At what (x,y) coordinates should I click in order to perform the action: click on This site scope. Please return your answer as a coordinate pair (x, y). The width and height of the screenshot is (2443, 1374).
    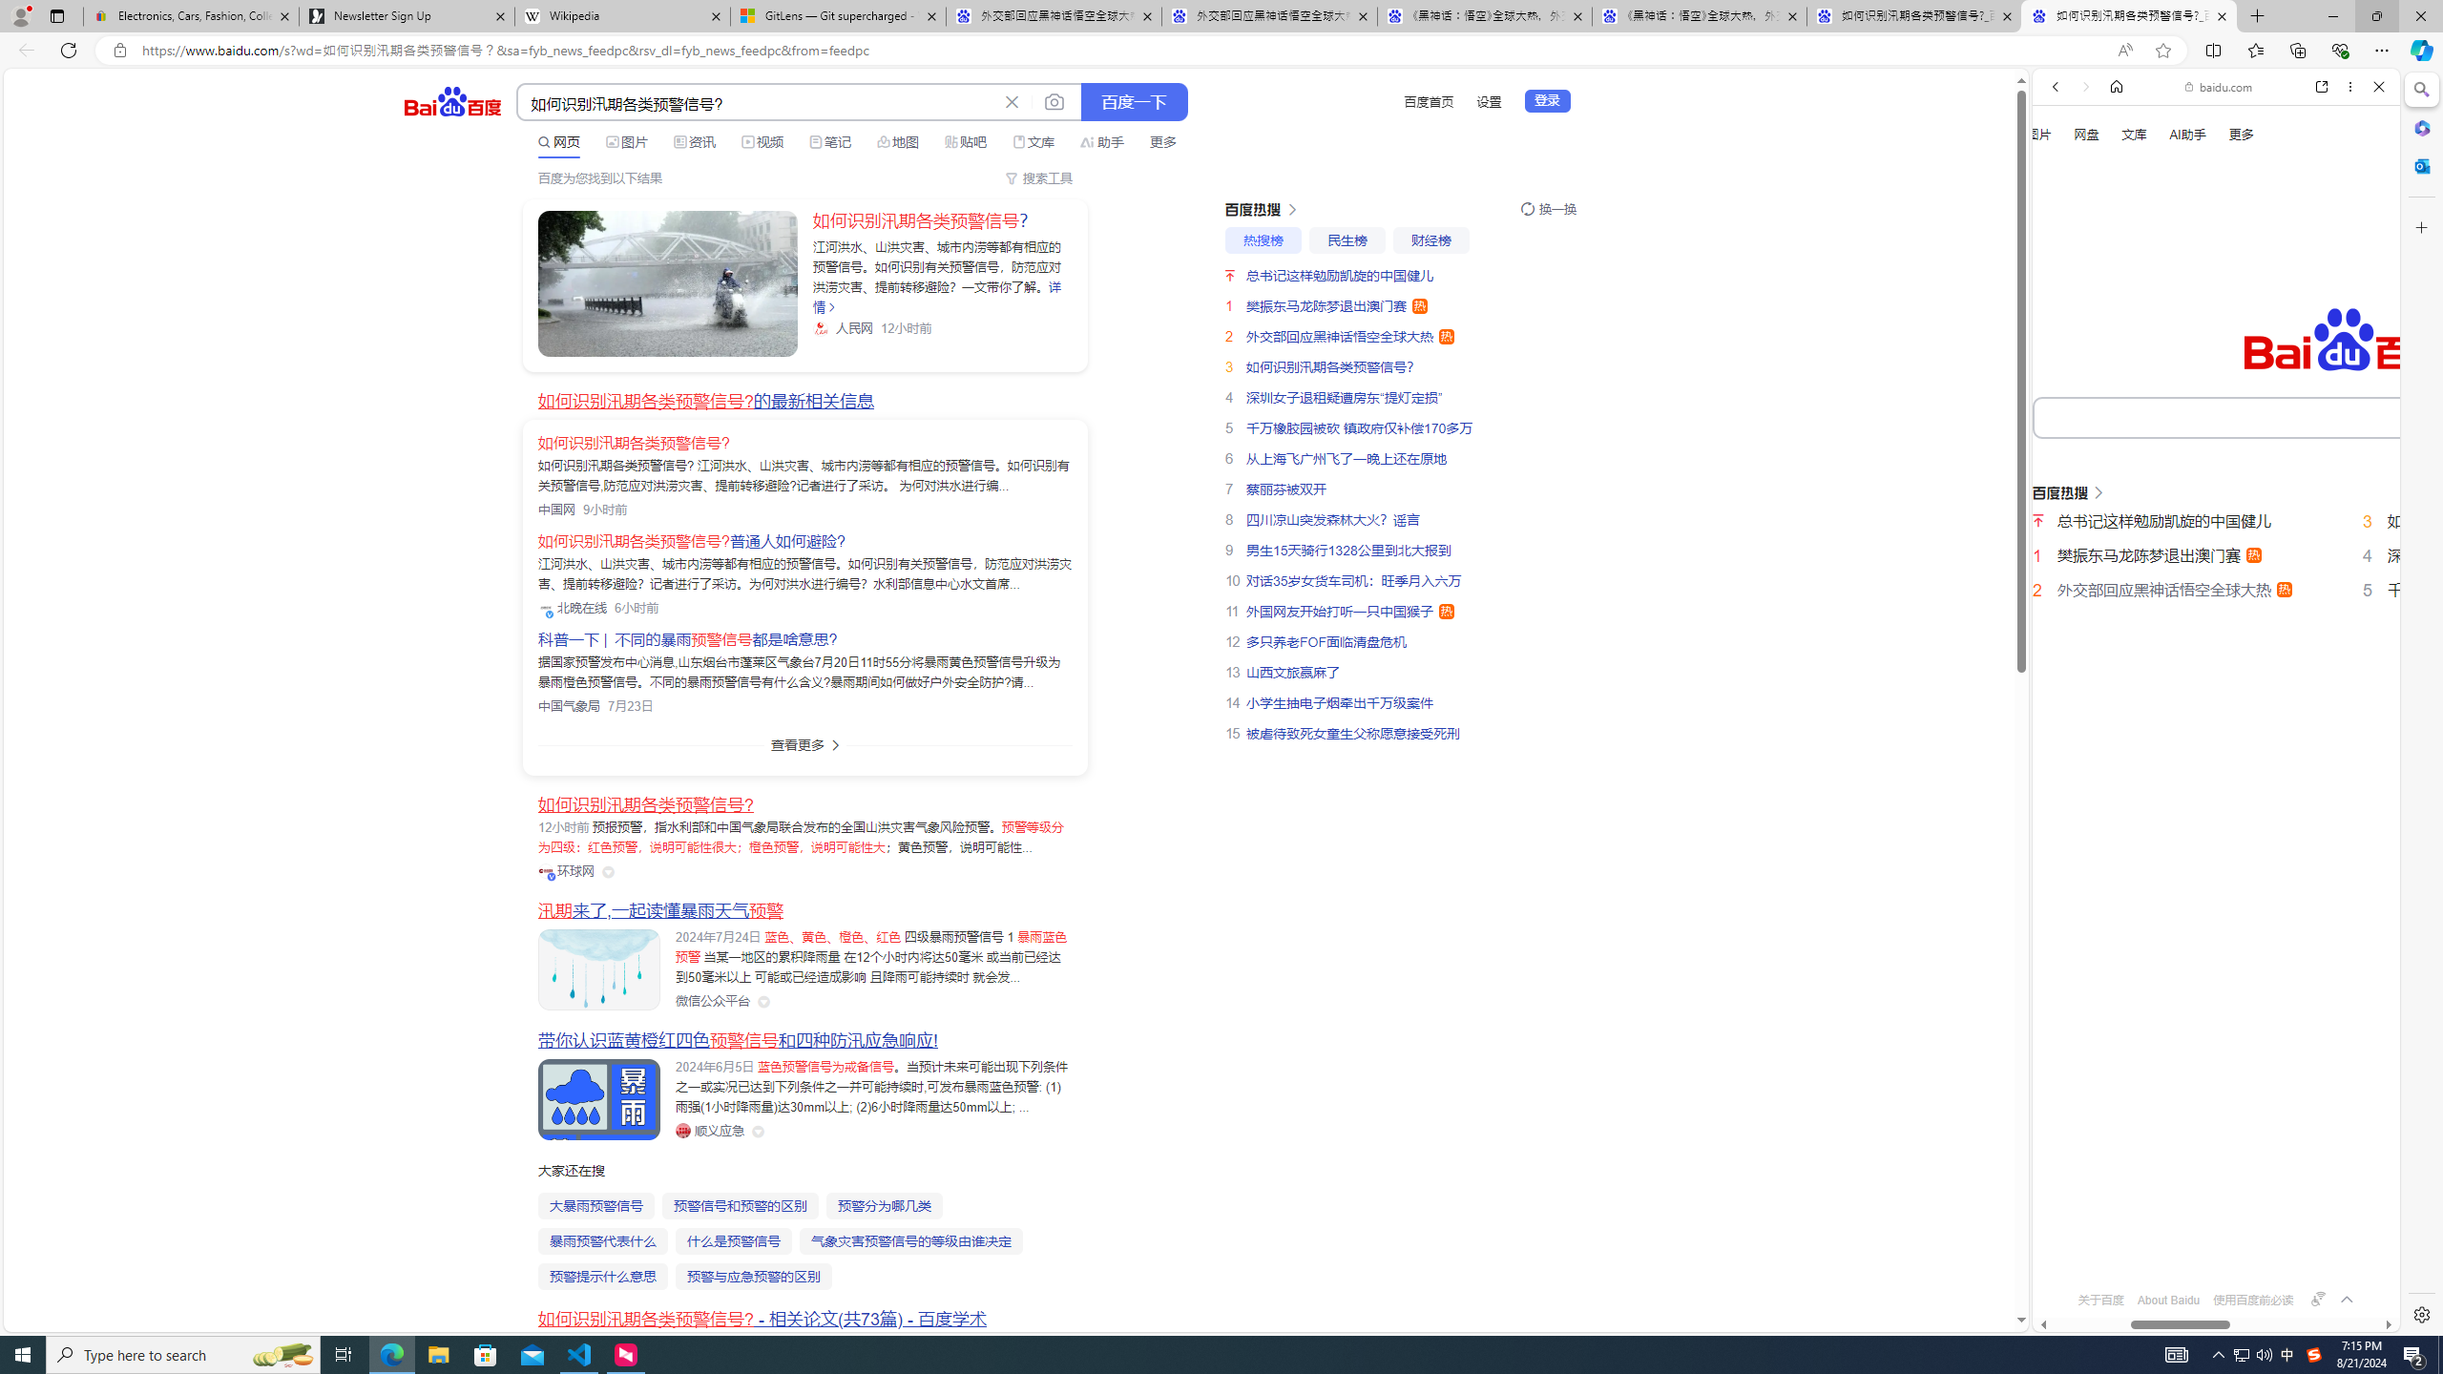
    Looking at the image, I should click on (2114, 172).